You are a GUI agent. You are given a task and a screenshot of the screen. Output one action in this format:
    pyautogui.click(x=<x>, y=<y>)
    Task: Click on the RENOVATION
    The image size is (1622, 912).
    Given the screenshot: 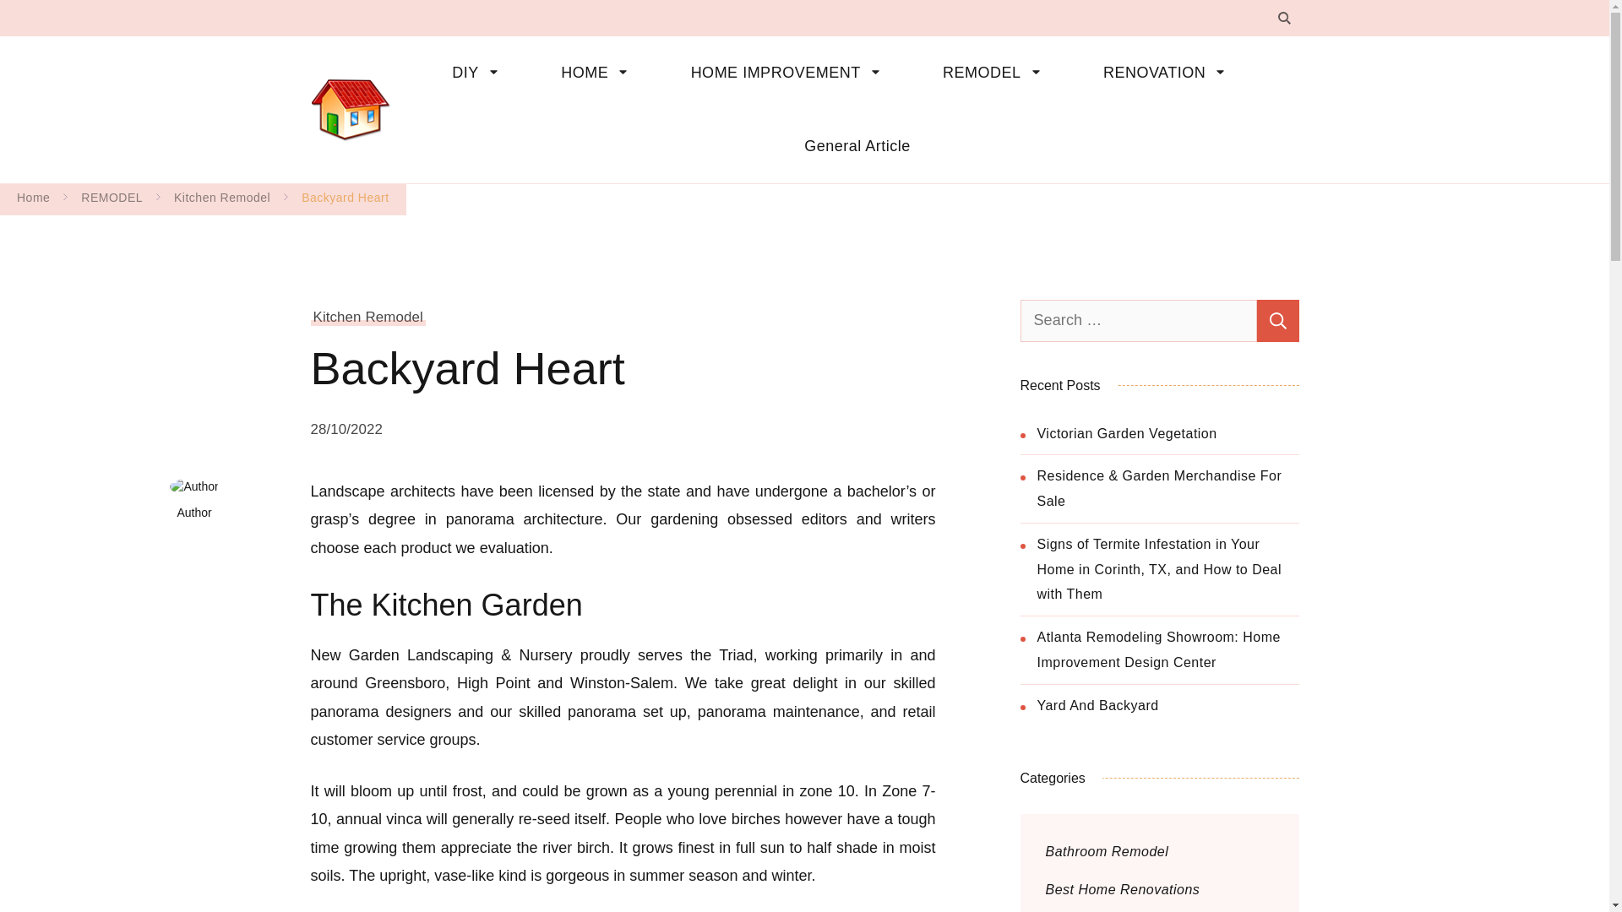 What is the action you would take?
    pyautogui.click(x=1171, y=73)
    